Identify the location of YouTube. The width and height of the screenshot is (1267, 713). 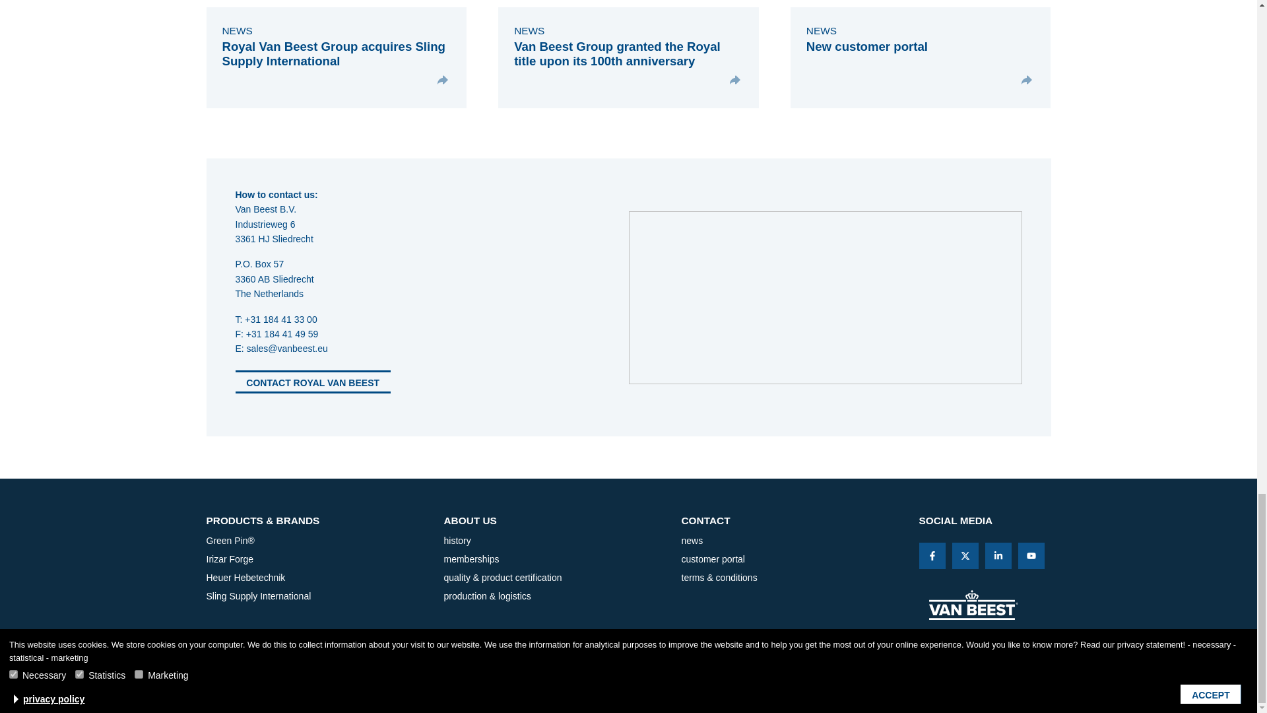
(1031, 555).